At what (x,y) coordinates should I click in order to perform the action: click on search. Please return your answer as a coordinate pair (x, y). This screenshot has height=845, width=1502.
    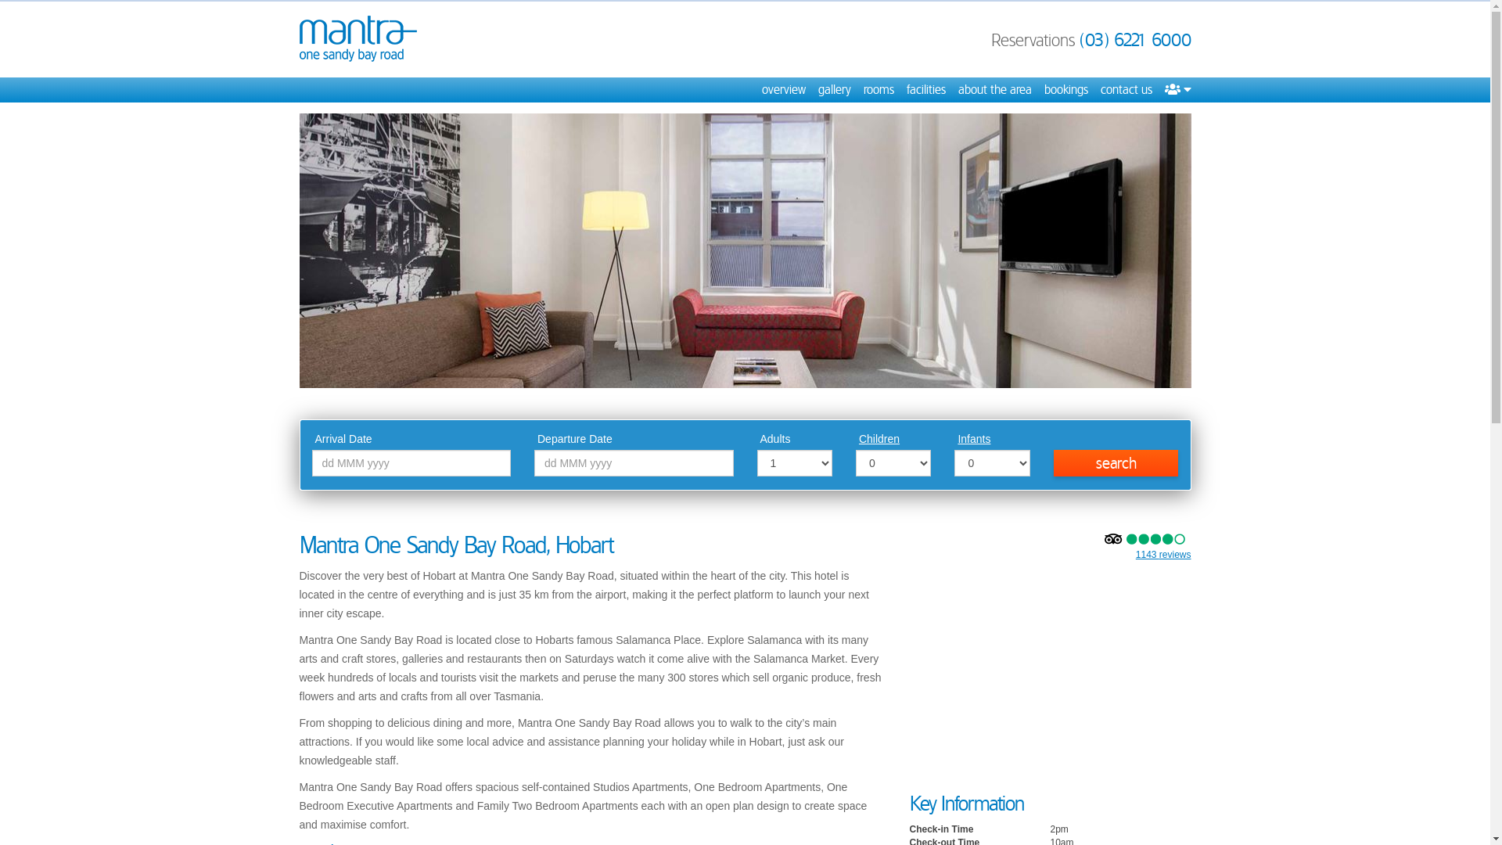
    Looking at the image, I should click on (1116, 463).